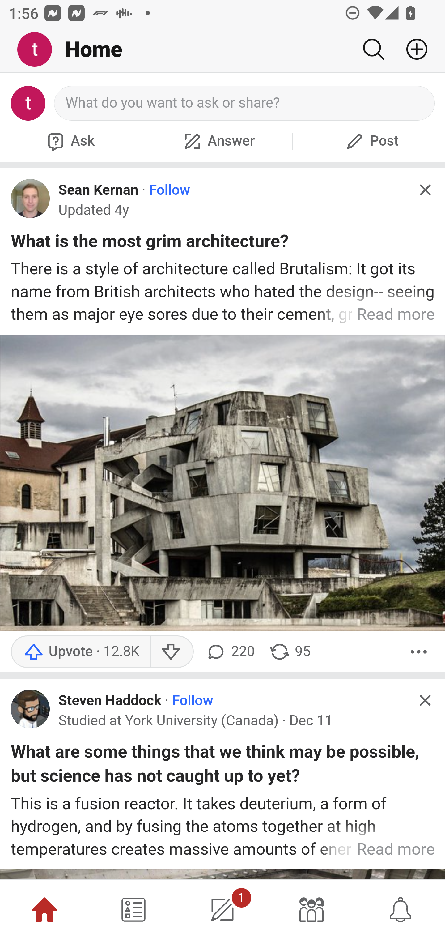  What do you see at coordinates (425, 699) in the screenshot?
I see `Hide` at bounding box center [425, 699].